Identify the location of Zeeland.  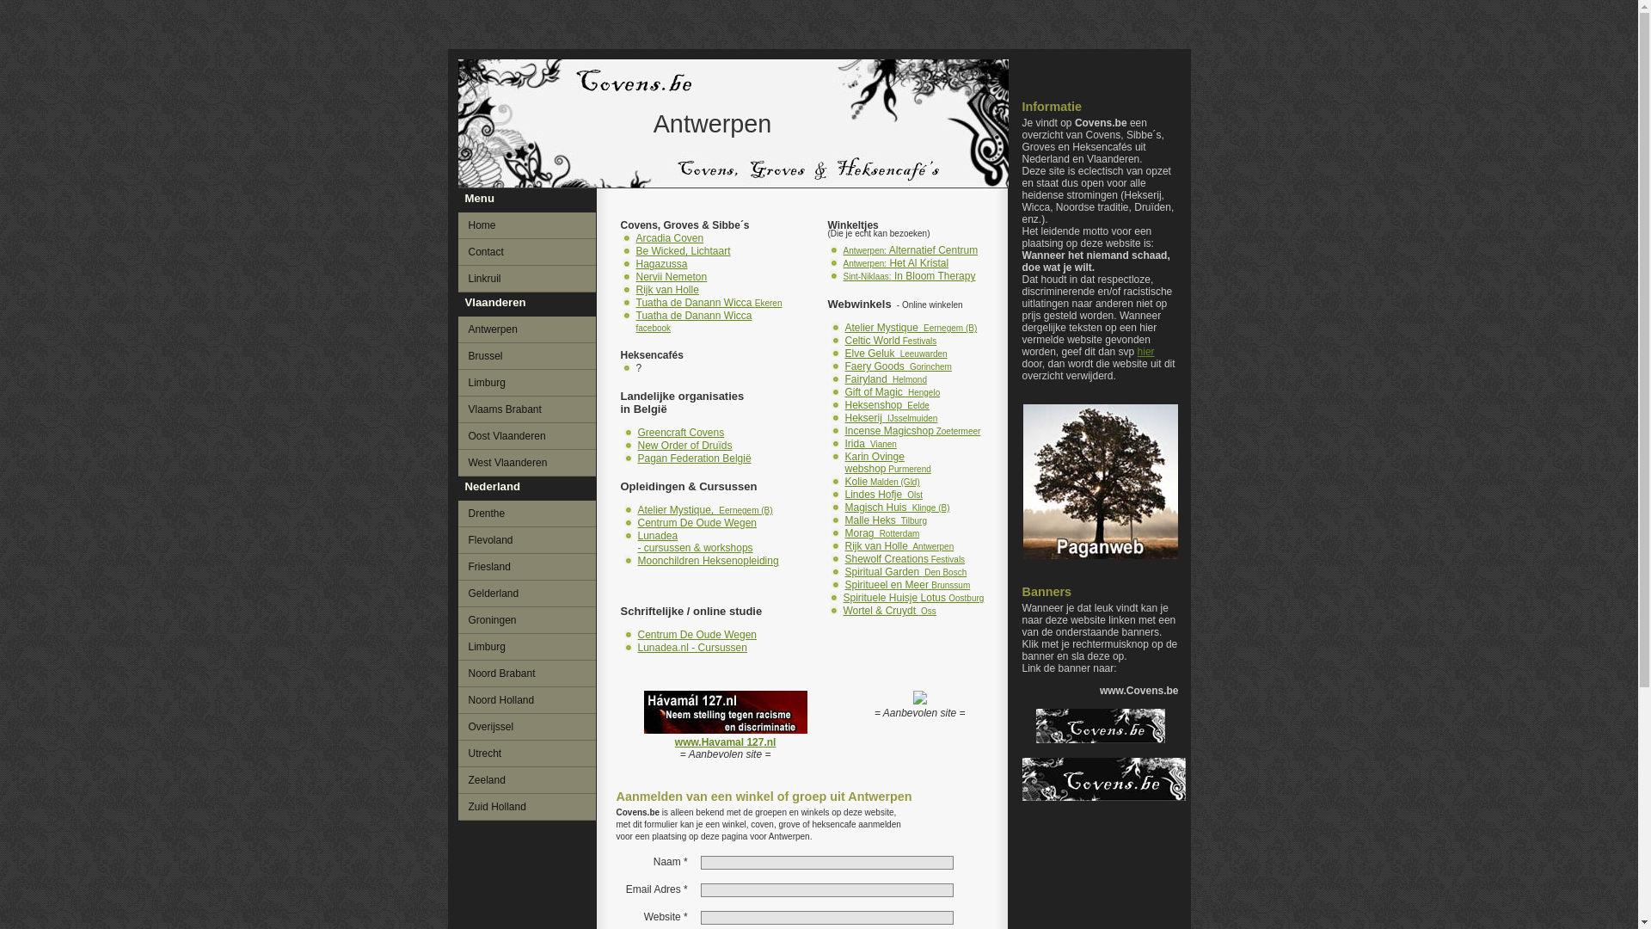
(526, 780).